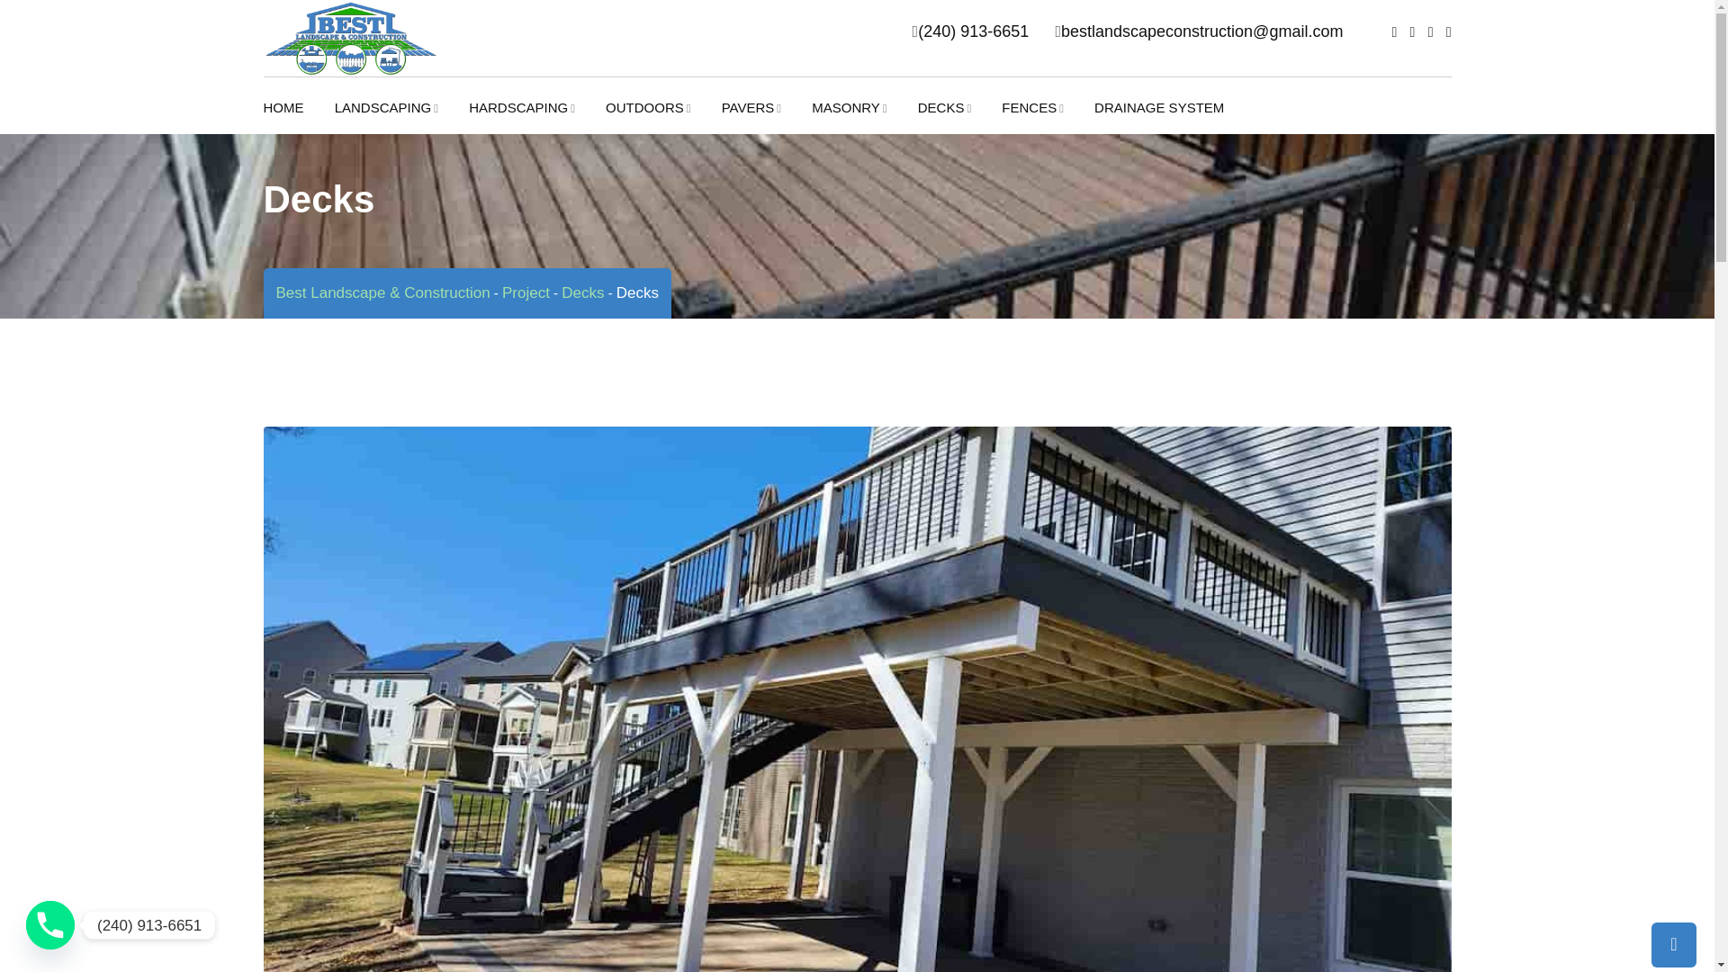  What do you see at coordinates (526, 292) in the screenshot?
I see `Go to Project.` at bounding box center [526, 292].